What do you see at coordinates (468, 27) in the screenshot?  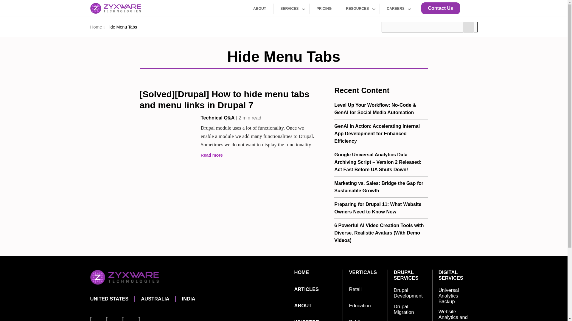 I see `Apply` at bounding box center [468, 27].